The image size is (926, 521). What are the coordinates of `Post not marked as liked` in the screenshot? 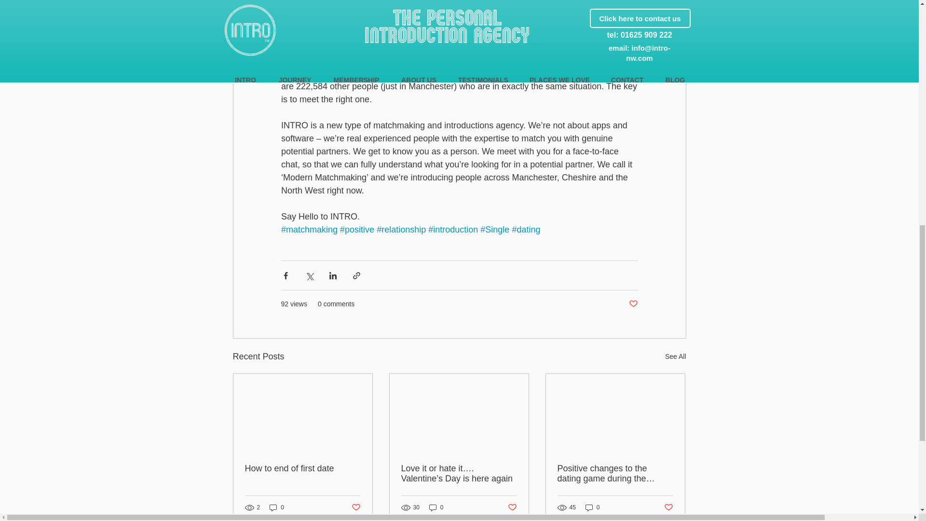 It's located at (355, 507).